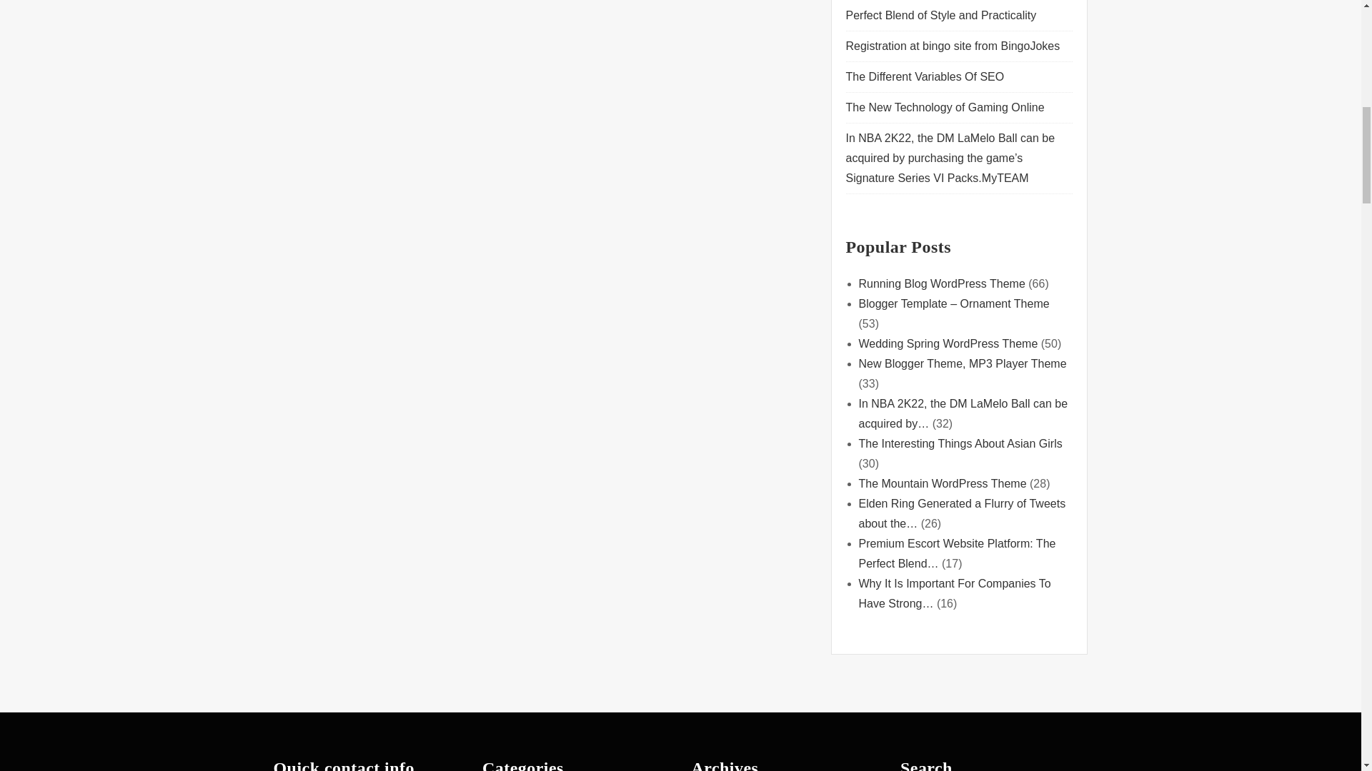 This screenshot has width=1372, height=771. What do you see at coordinates (942, 483) in the screenshot?
I see `The Mountain WordPress Theme` at bounding box center [942, 483].